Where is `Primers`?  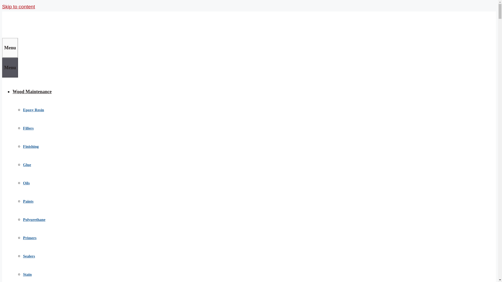
Primers is located at coordinates (30, 238).